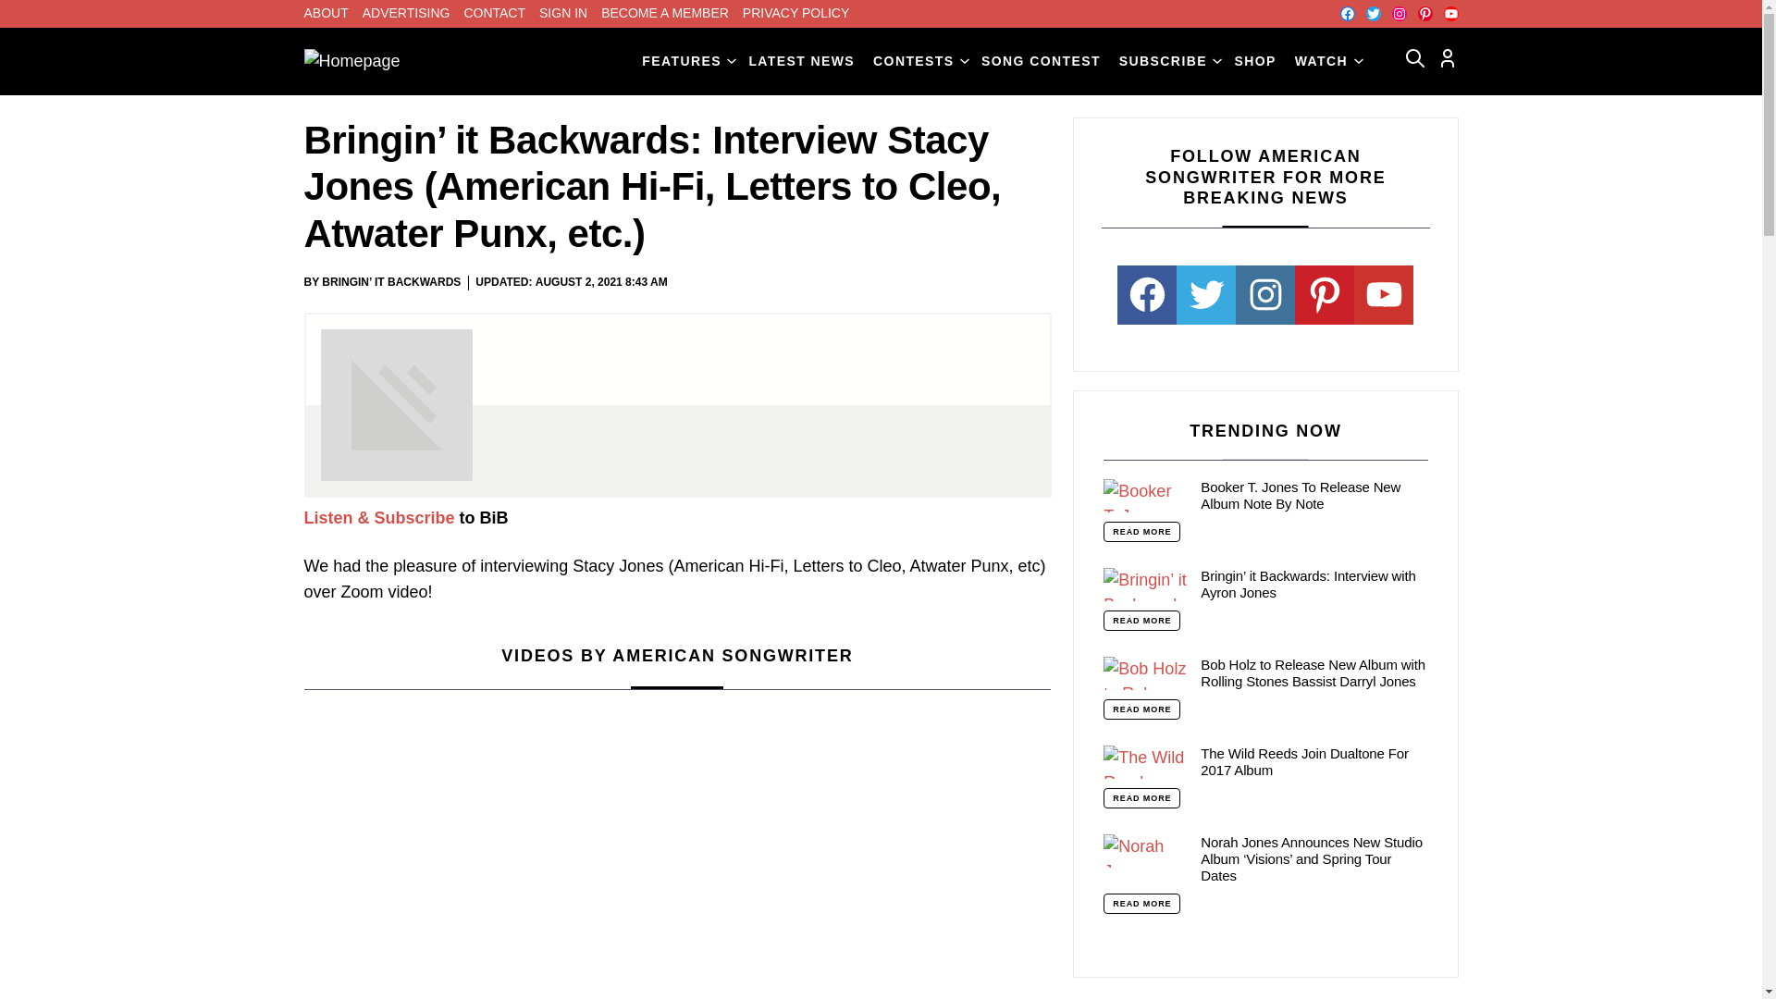 The width and height of the screenshot is (1776, 999). I want to click on SIGN IN, so click(563, 13).